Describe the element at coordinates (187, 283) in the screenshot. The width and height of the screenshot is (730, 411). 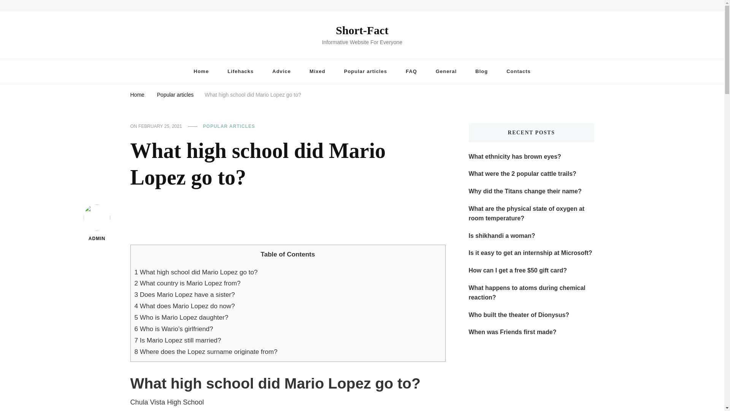
I see `2 What country is Mario Lopez from?` at that location.